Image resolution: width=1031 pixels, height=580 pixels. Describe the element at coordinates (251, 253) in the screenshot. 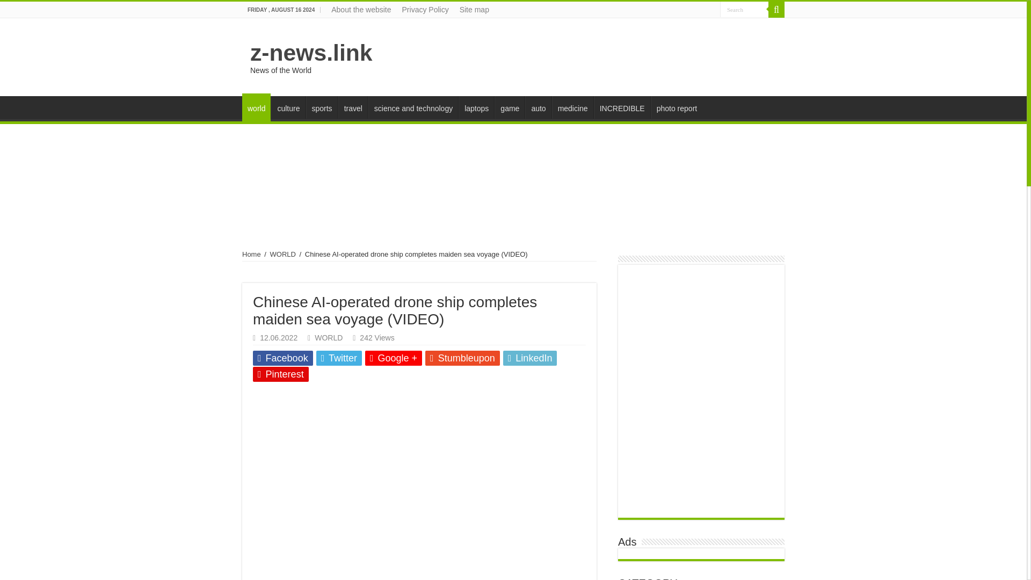

I see `Home` at that location.